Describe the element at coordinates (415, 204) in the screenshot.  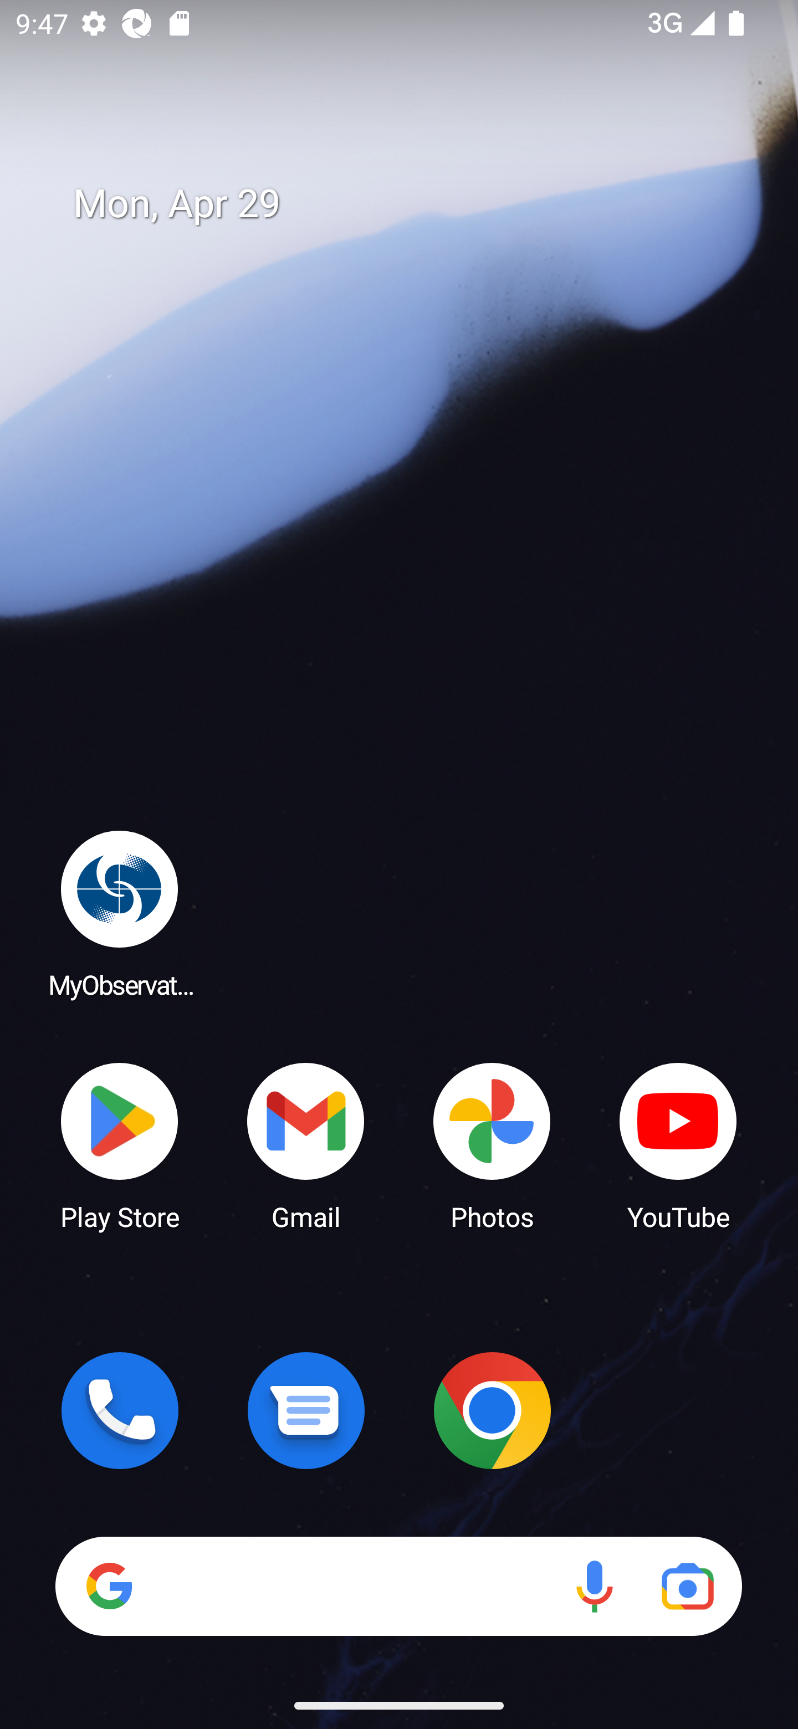
I see `Mon, Apr 29` at that location.